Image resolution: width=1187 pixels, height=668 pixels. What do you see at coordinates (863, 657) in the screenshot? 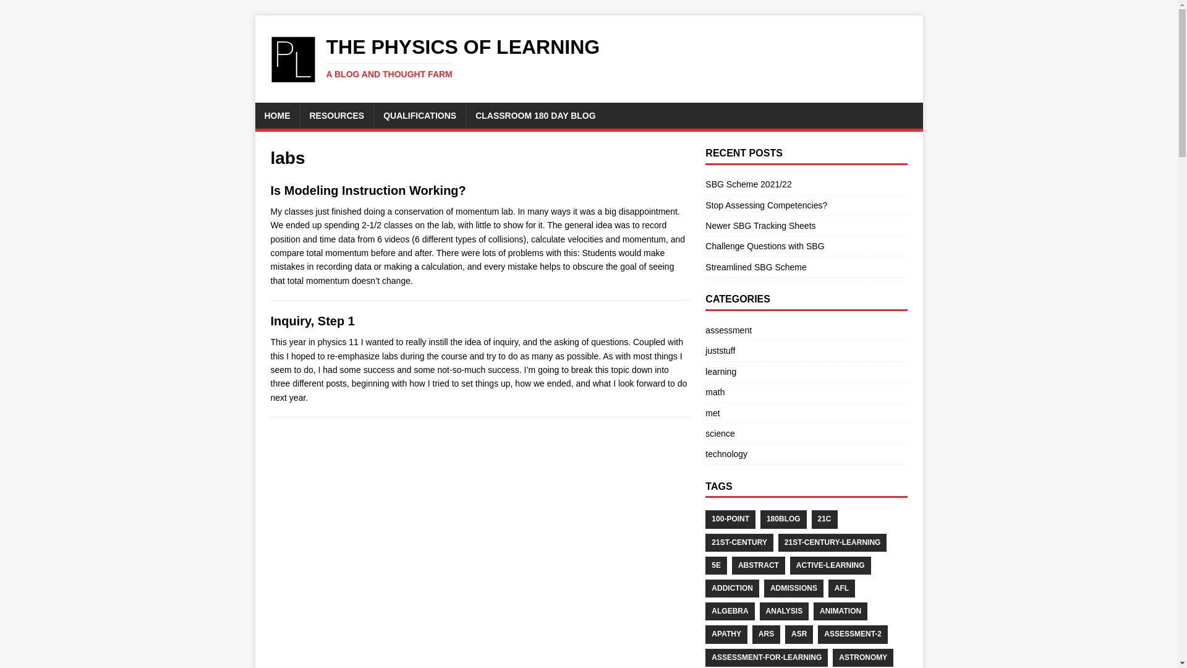
I see `ASTRONOMY` at bounding box center [863, 657].